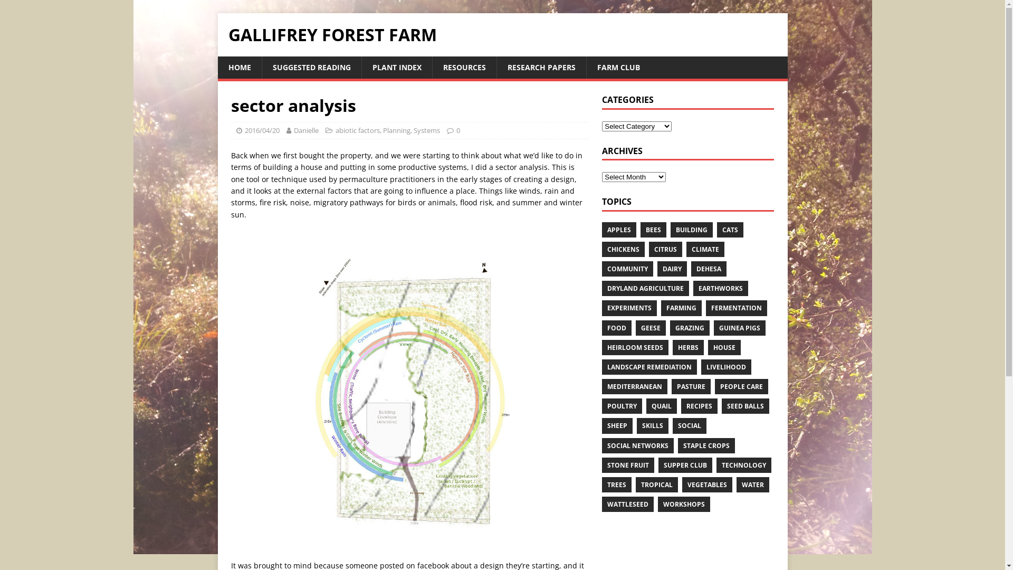 The height and width of the screenshot is (570, 1013). Describe the element at coordinates (629, 308) in the screenshot. I see `EXPERIMENTS` at that location.